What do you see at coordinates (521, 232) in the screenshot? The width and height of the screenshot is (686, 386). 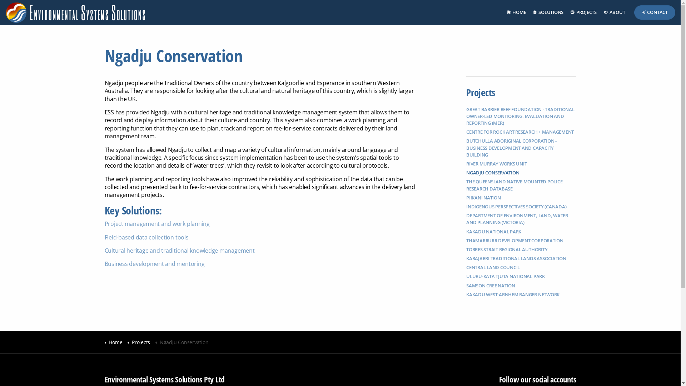 I see `KAKADU NATIONAL PARK` at bounding box center [521, 232].